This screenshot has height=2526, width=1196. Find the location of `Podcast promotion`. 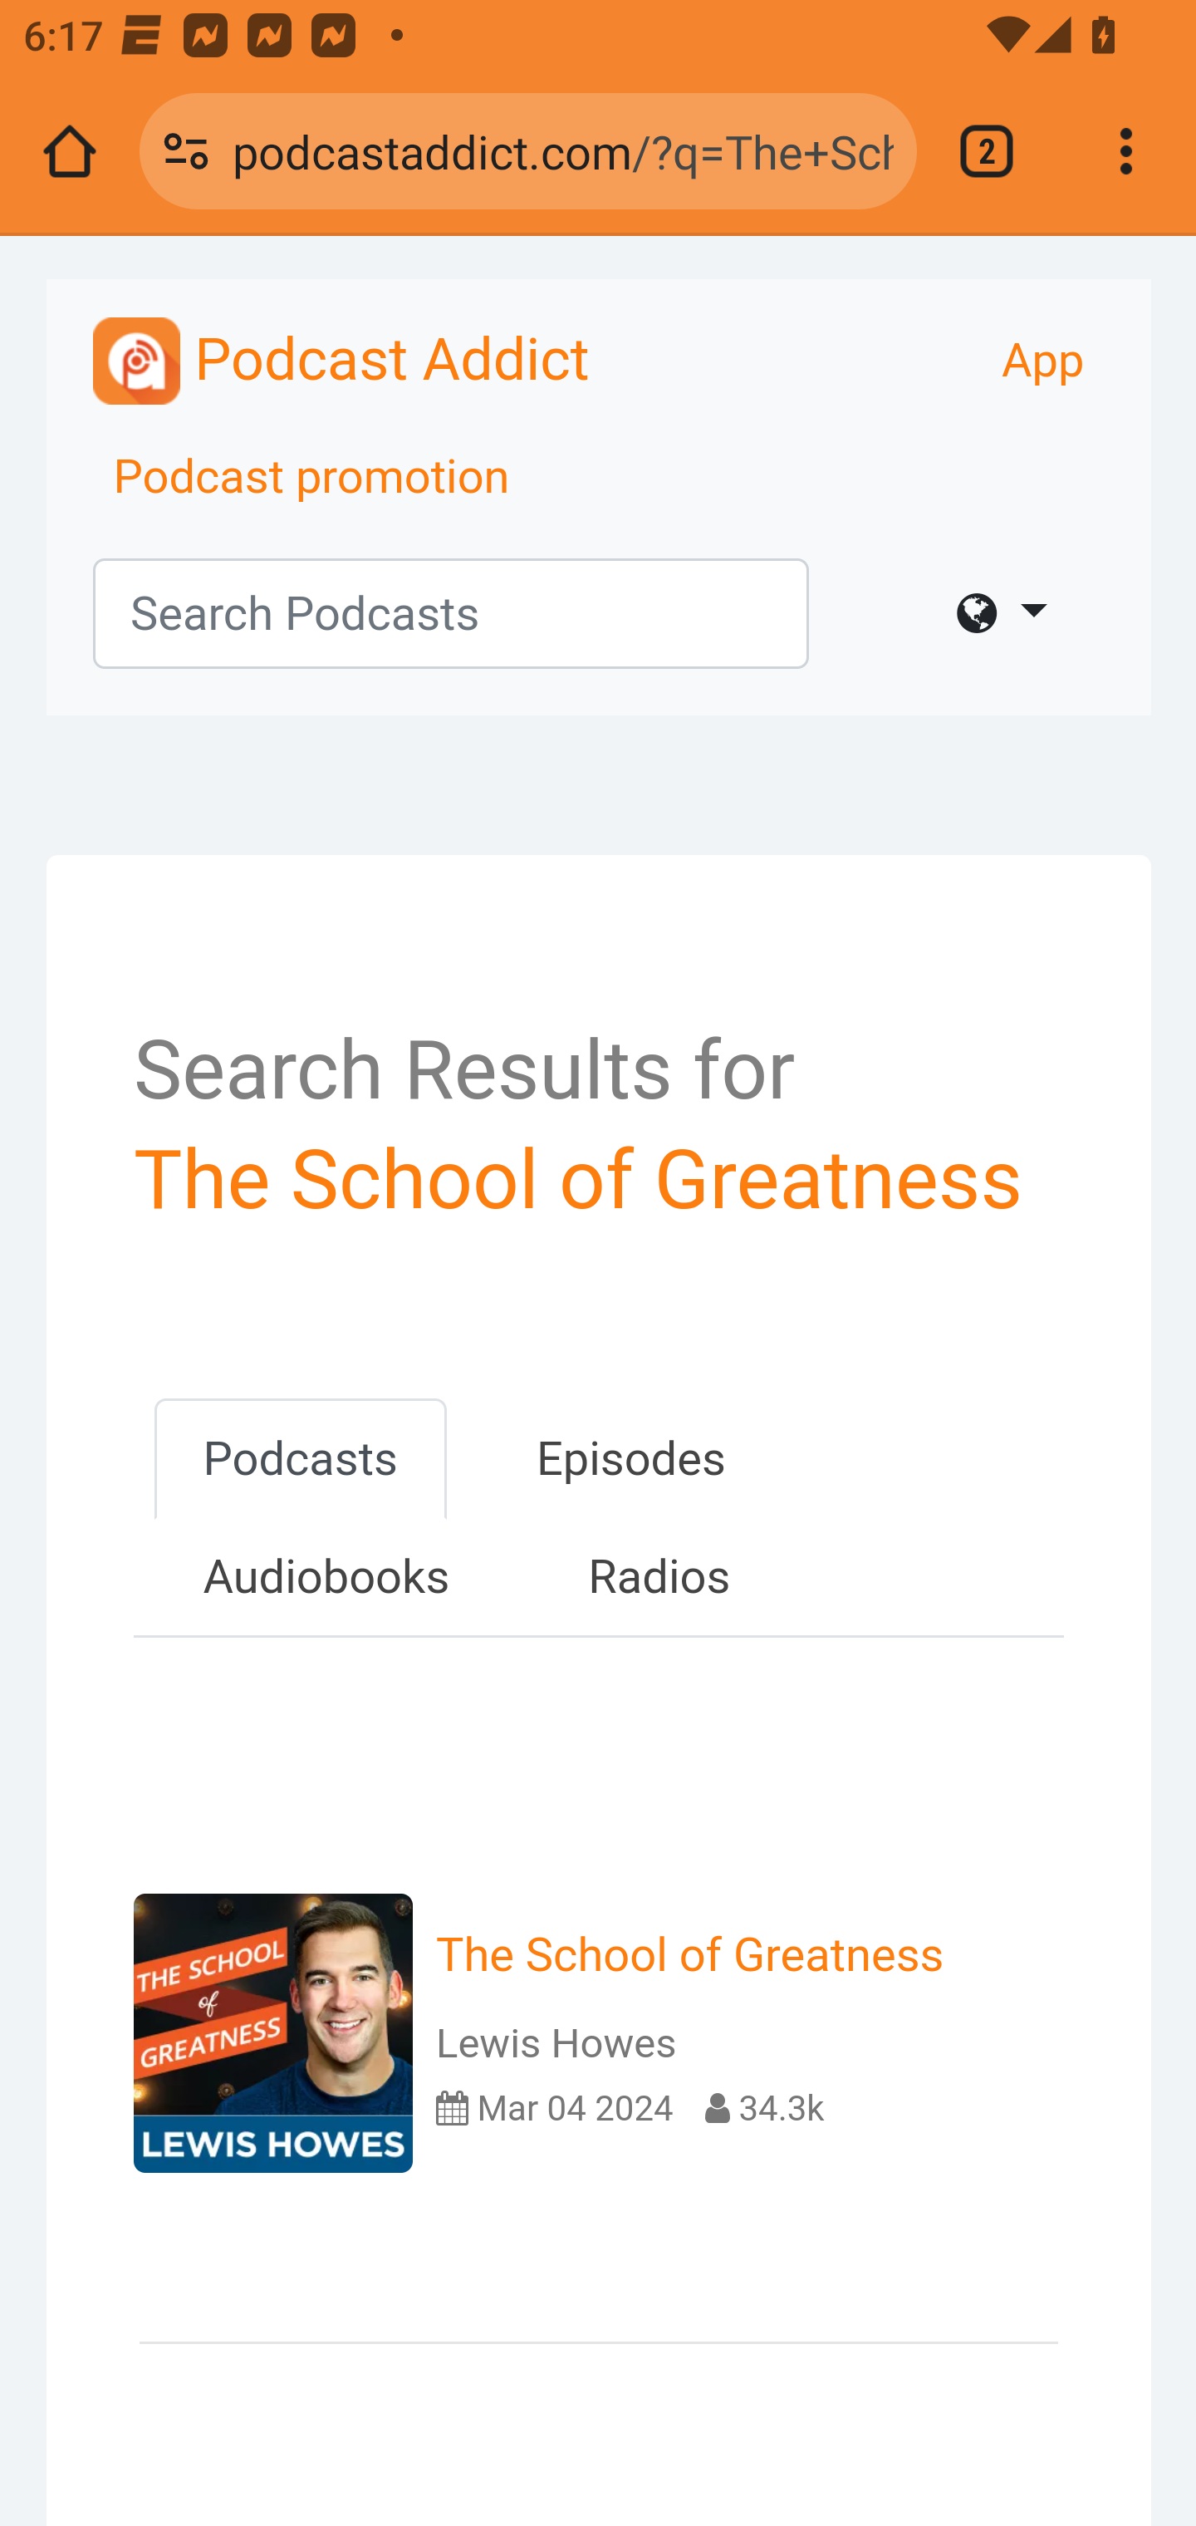

Podcast promotion is located at coordinates (312, 479).